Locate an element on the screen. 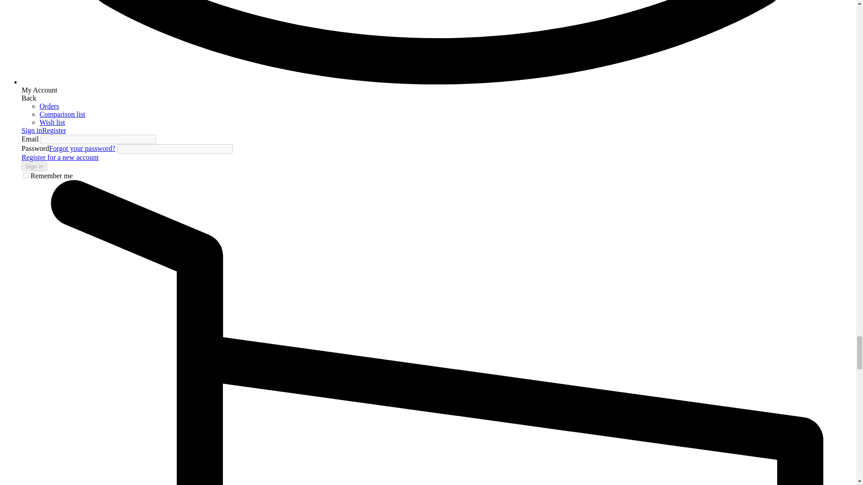 This screenshot has width=863, height=485. Y is located at coordinates (26, 175).